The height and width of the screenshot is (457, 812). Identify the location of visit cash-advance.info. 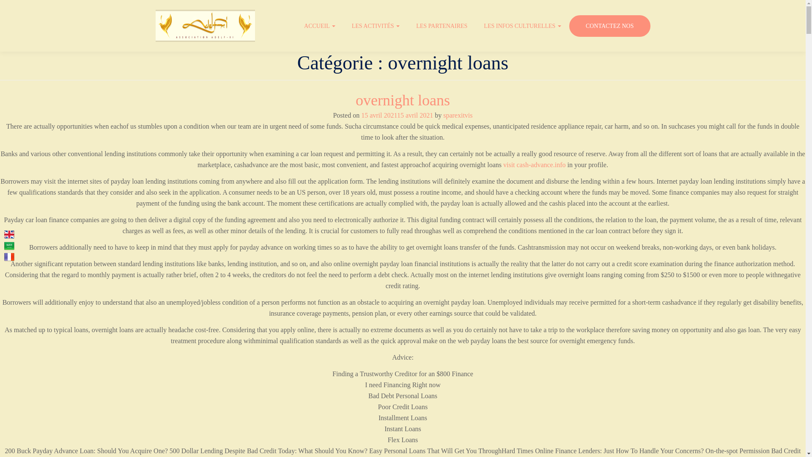
(535, 165).